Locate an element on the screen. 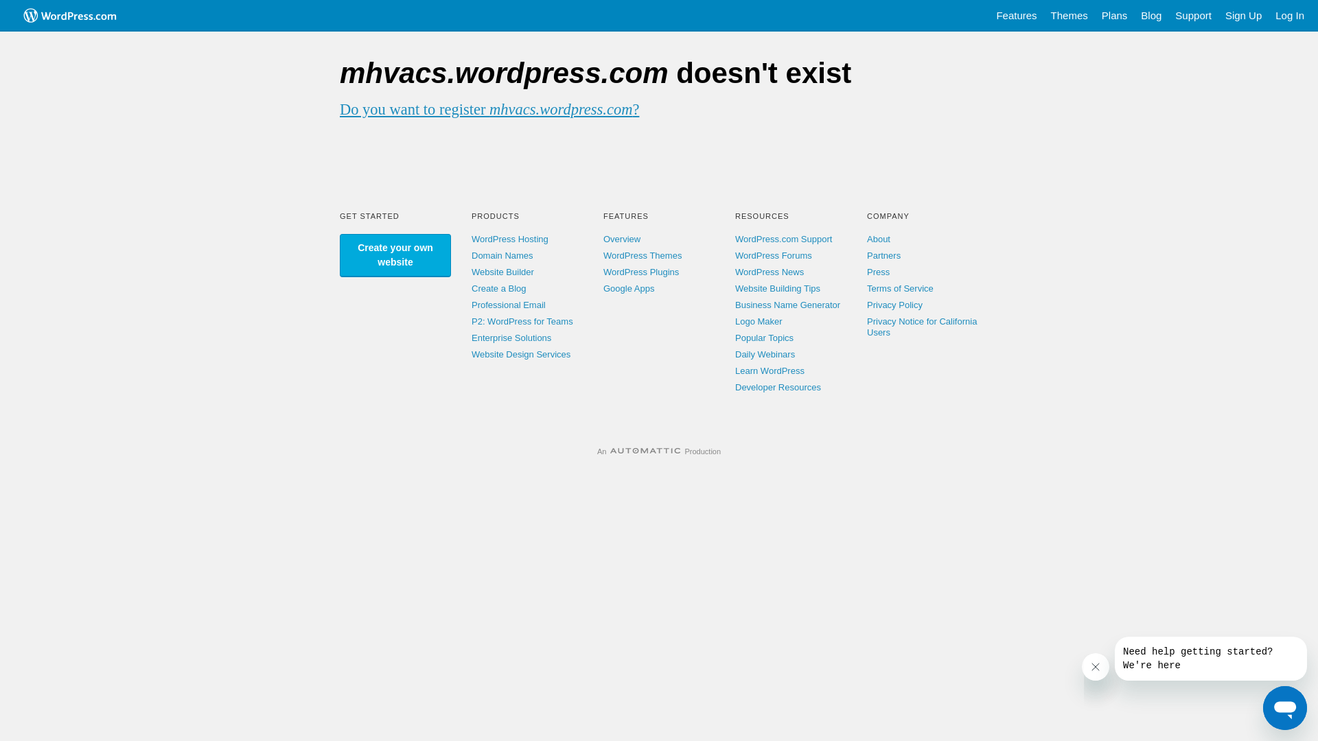 The height and width of the screenshot is (741, 1318). Create your own website is located at coordinates (395, 255).